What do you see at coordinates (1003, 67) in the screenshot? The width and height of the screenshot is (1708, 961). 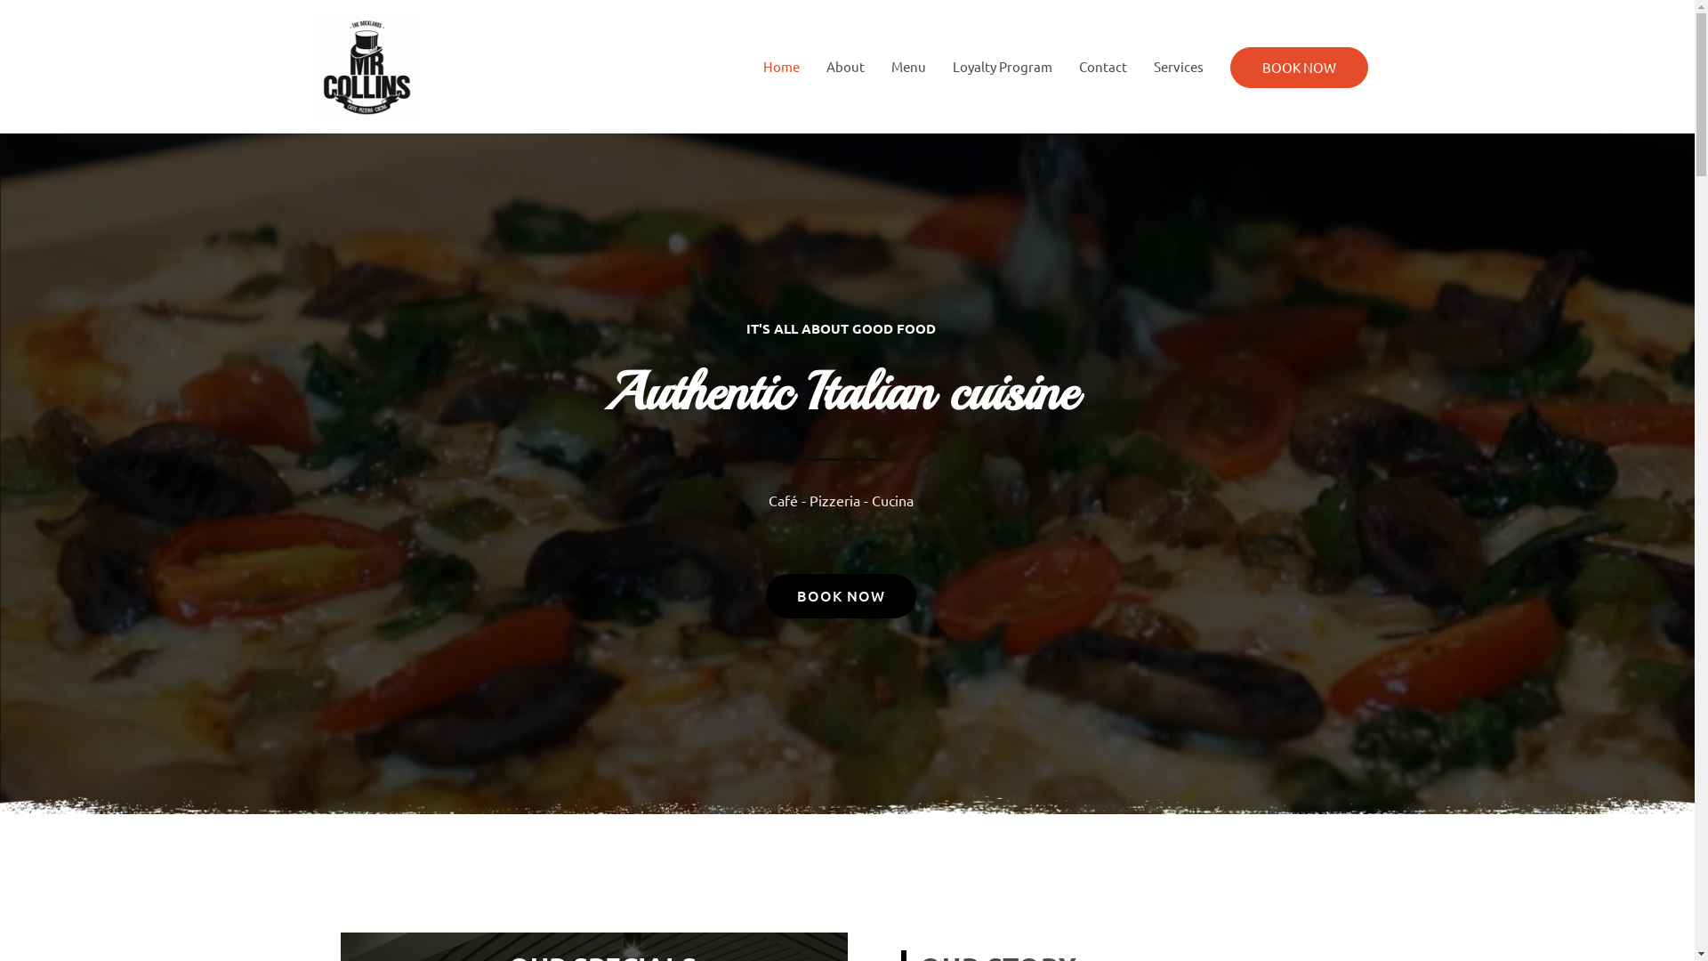 I see `Loyalty Program` at bounding box center [1003, 67].